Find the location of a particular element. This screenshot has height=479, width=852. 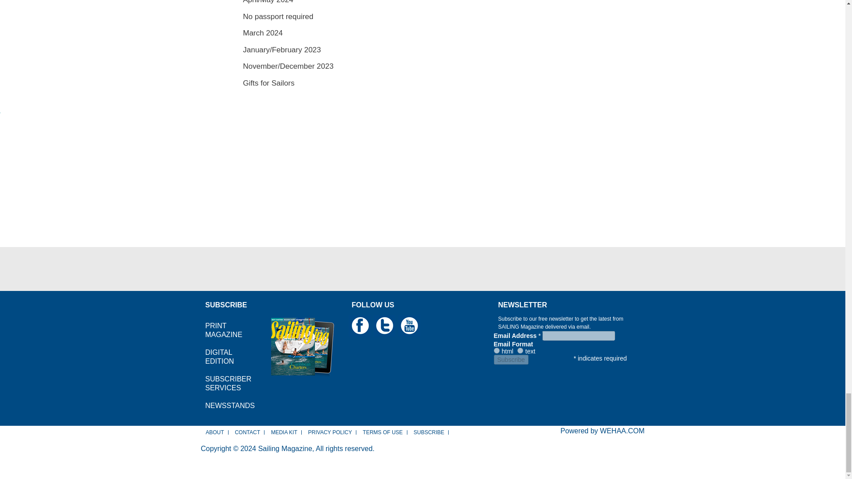

Subscribe is located at coordinates (510, 359).